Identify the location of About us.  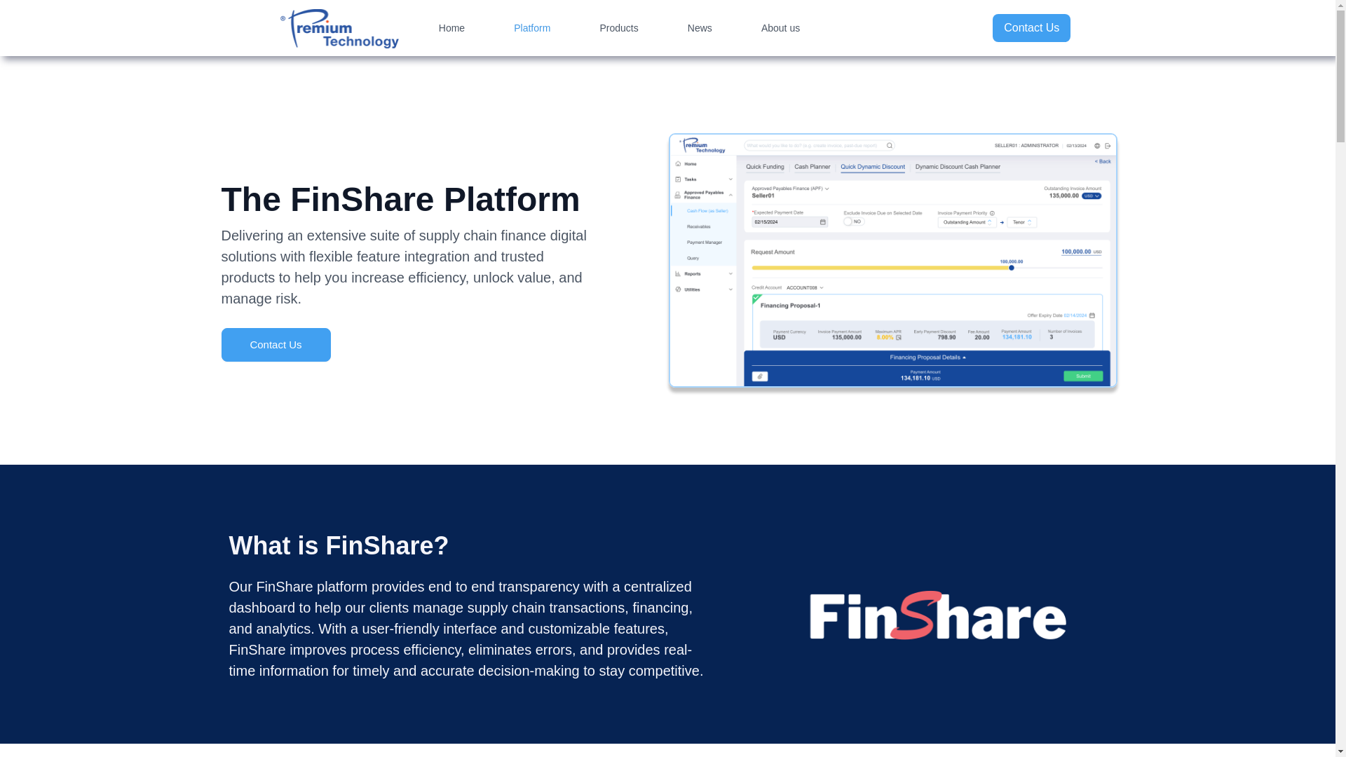
(780, 28).